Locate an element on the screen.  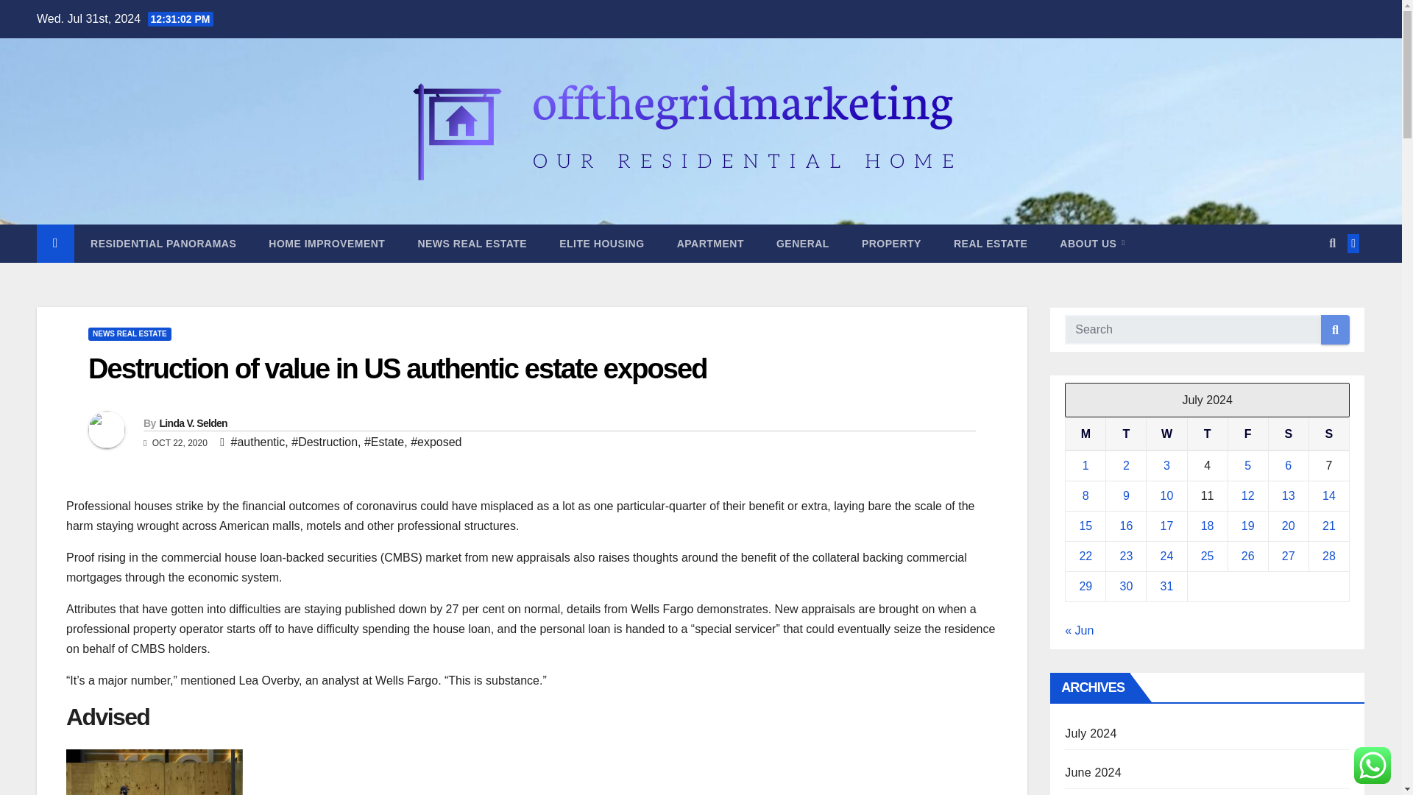
ABOUT US is located at coordinates (1092, 243).